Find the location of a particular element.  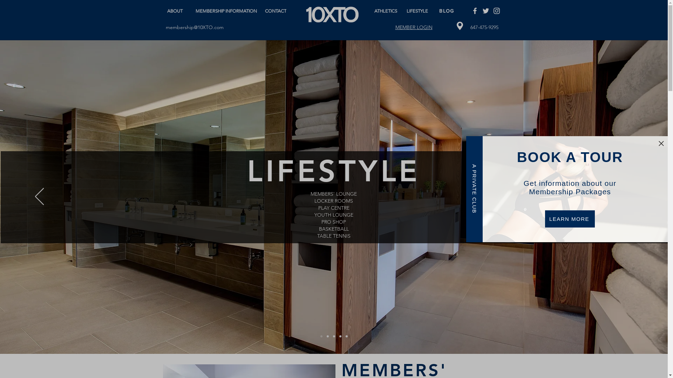

BLOG is located at coordinates (447, 11).